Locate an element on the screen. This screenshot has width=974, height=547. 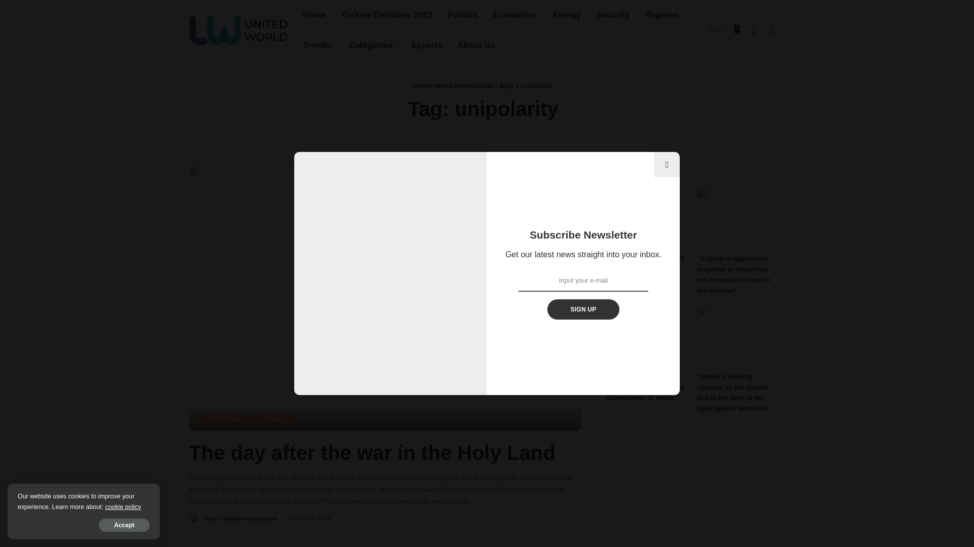
SIGN UP is located at coordinates (583, 309).